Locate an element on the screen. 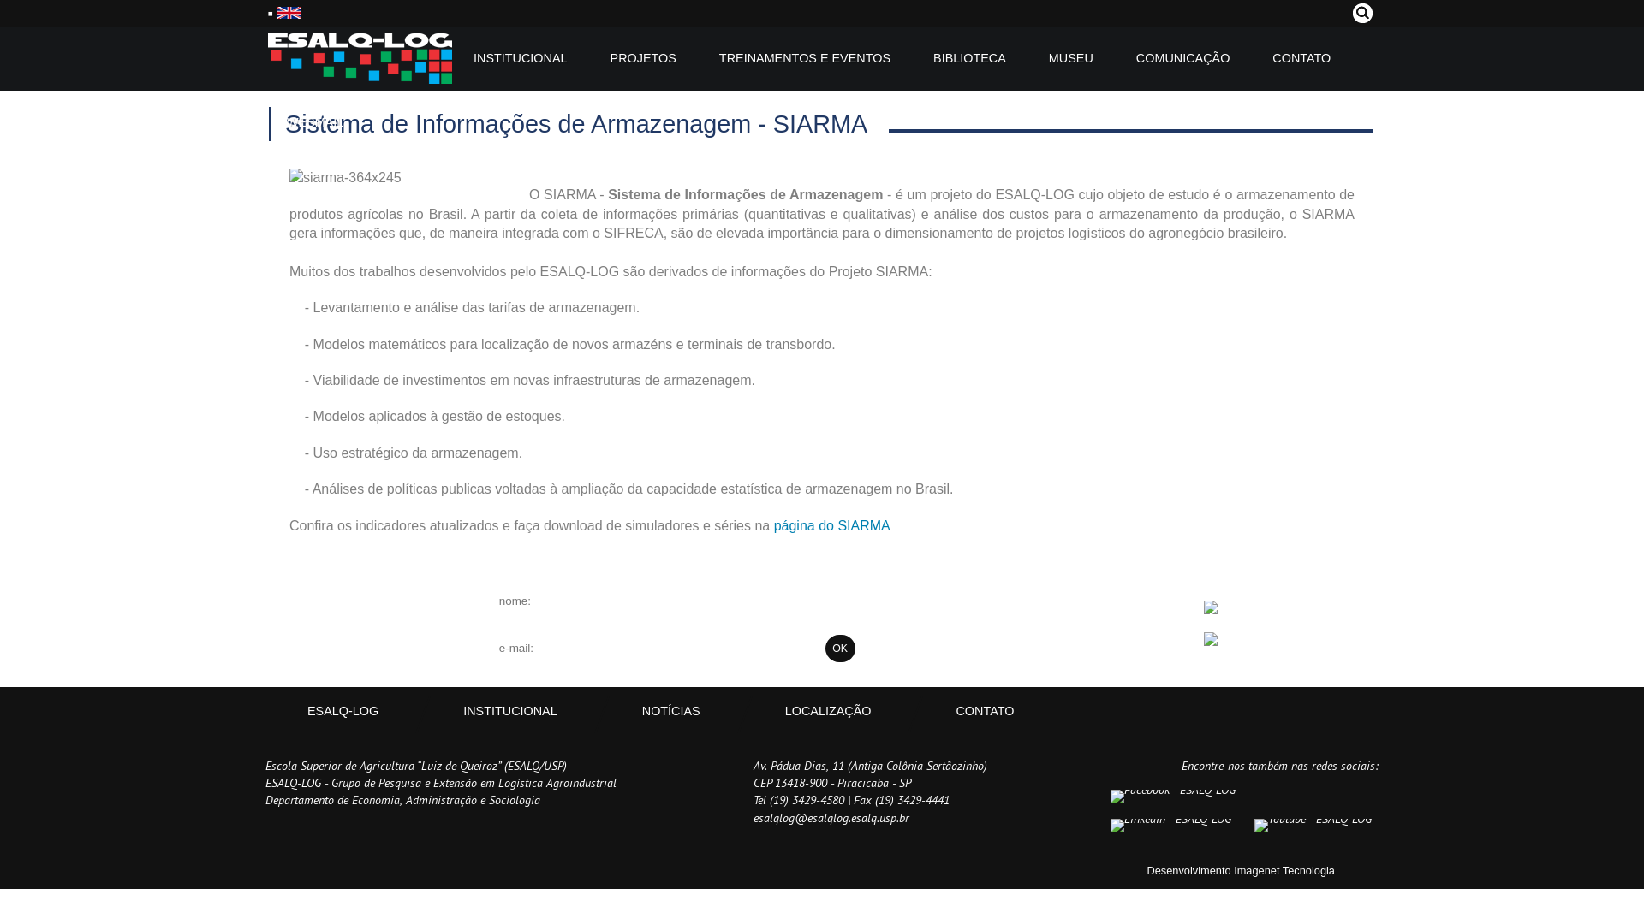  MUSEU is located at coordinates (1071, 58).